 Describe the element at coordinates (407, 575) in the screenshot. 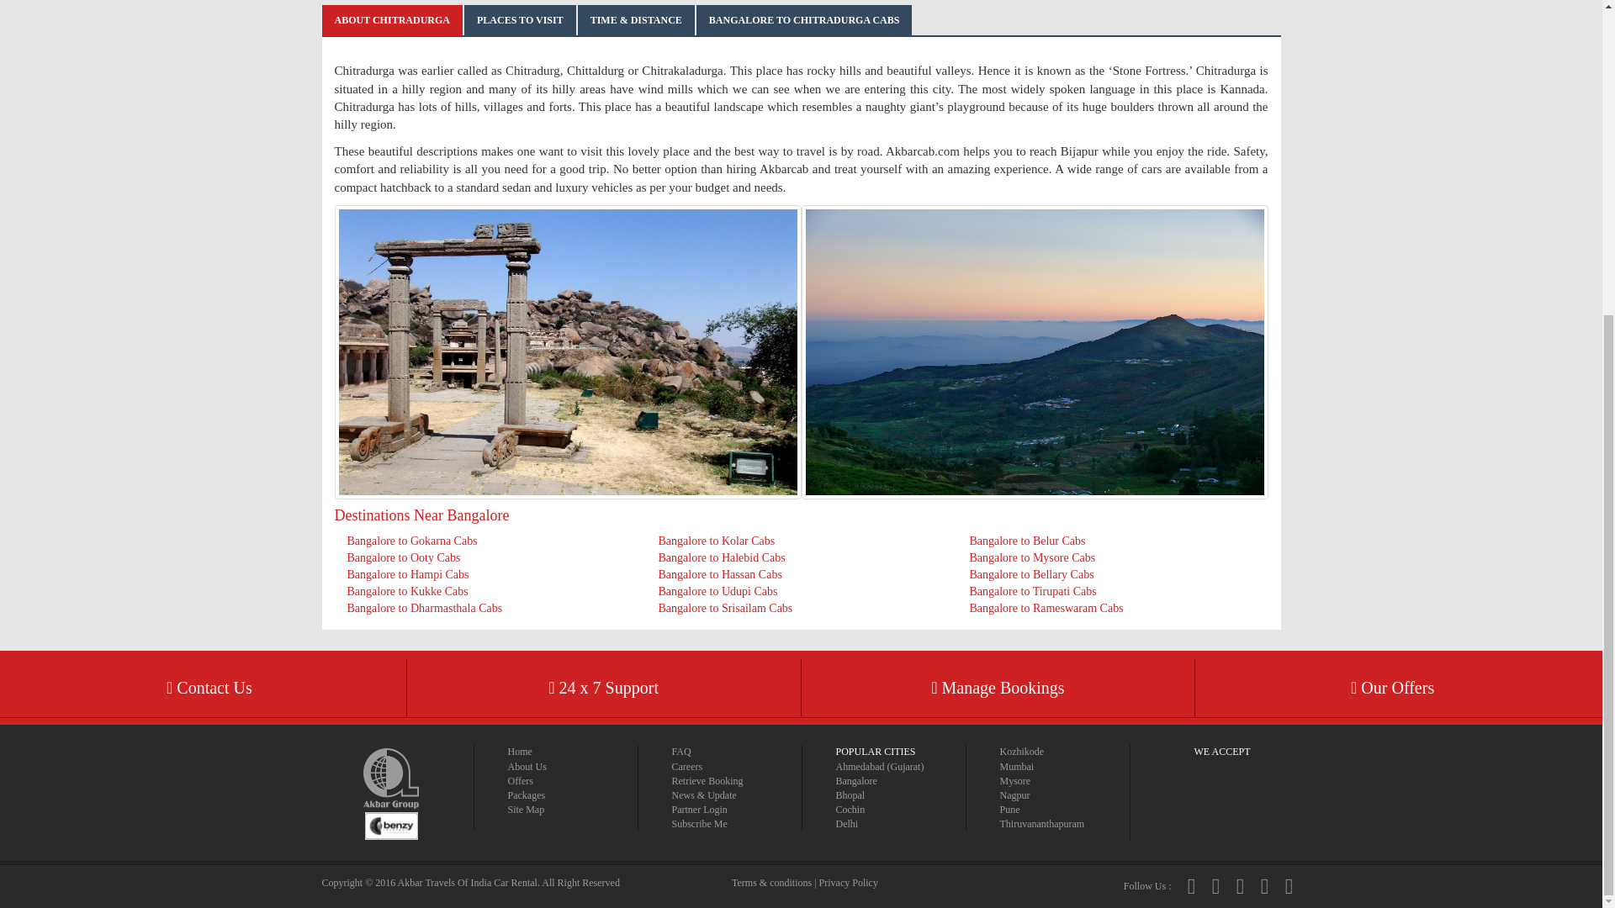

I see `Bangalore to Hampi Cabs` at that location.